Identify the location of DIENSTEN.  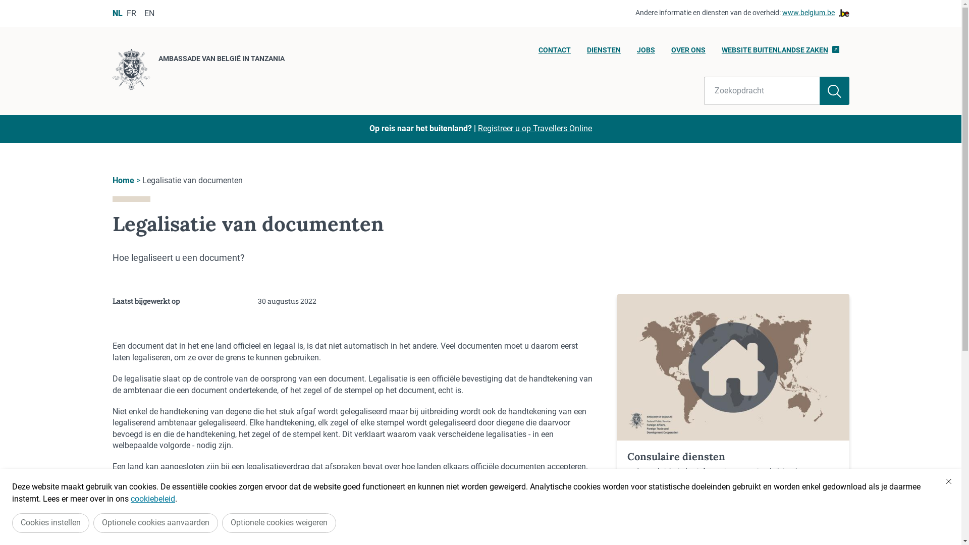
(604, 53).